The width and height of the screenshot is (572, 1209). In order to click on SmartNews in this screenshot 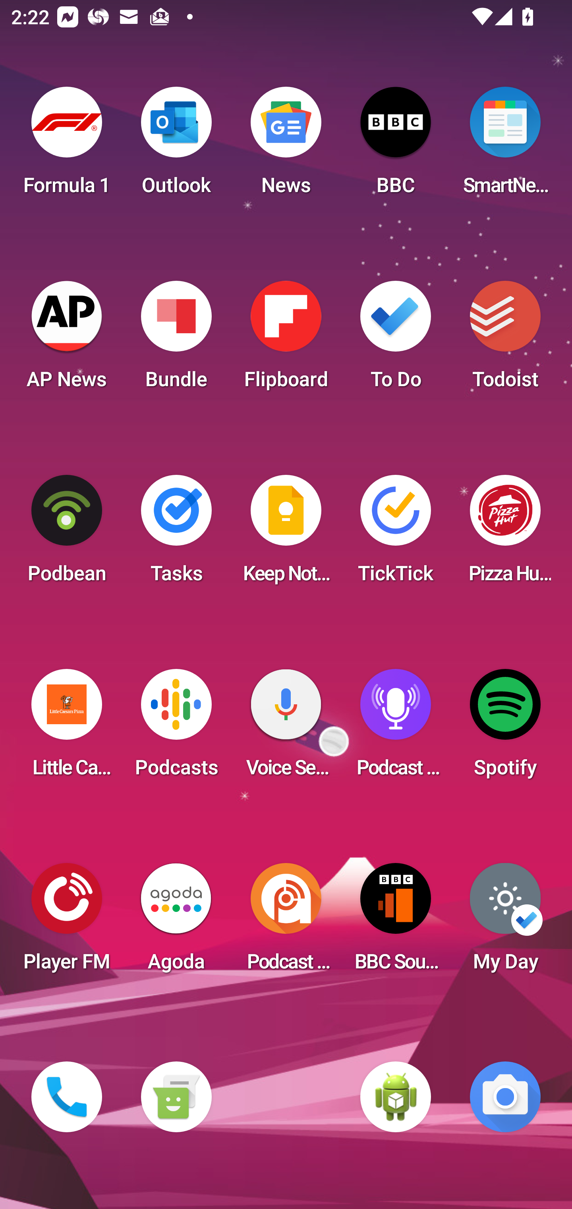, I will do `click(505, 146)`.